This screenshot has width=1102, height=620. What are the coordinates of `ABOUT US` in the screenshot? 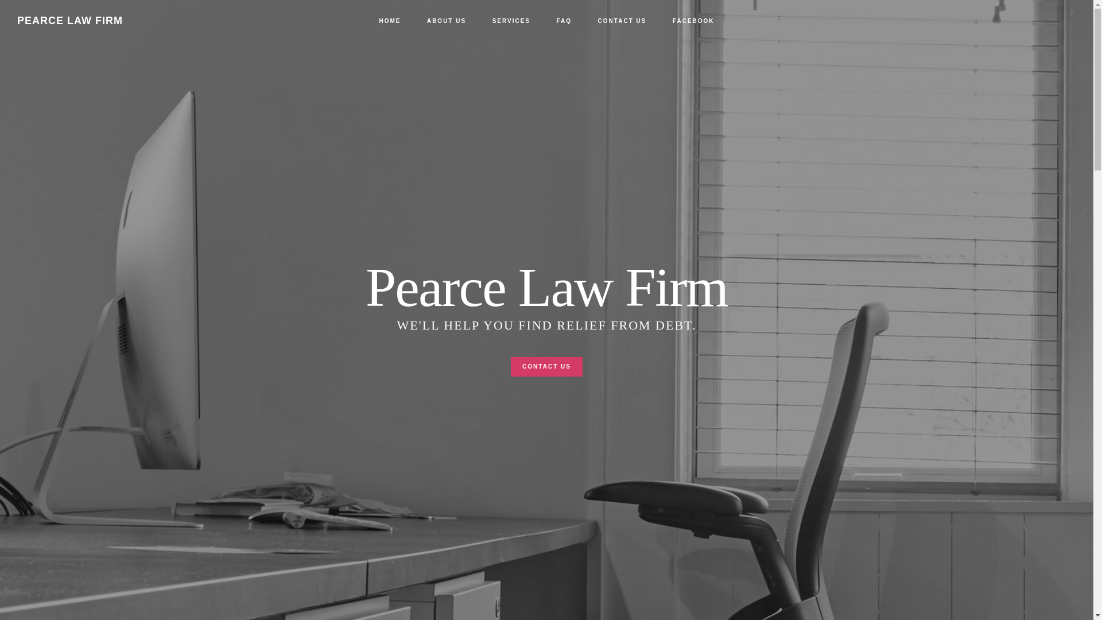 It's located at (446, 21).